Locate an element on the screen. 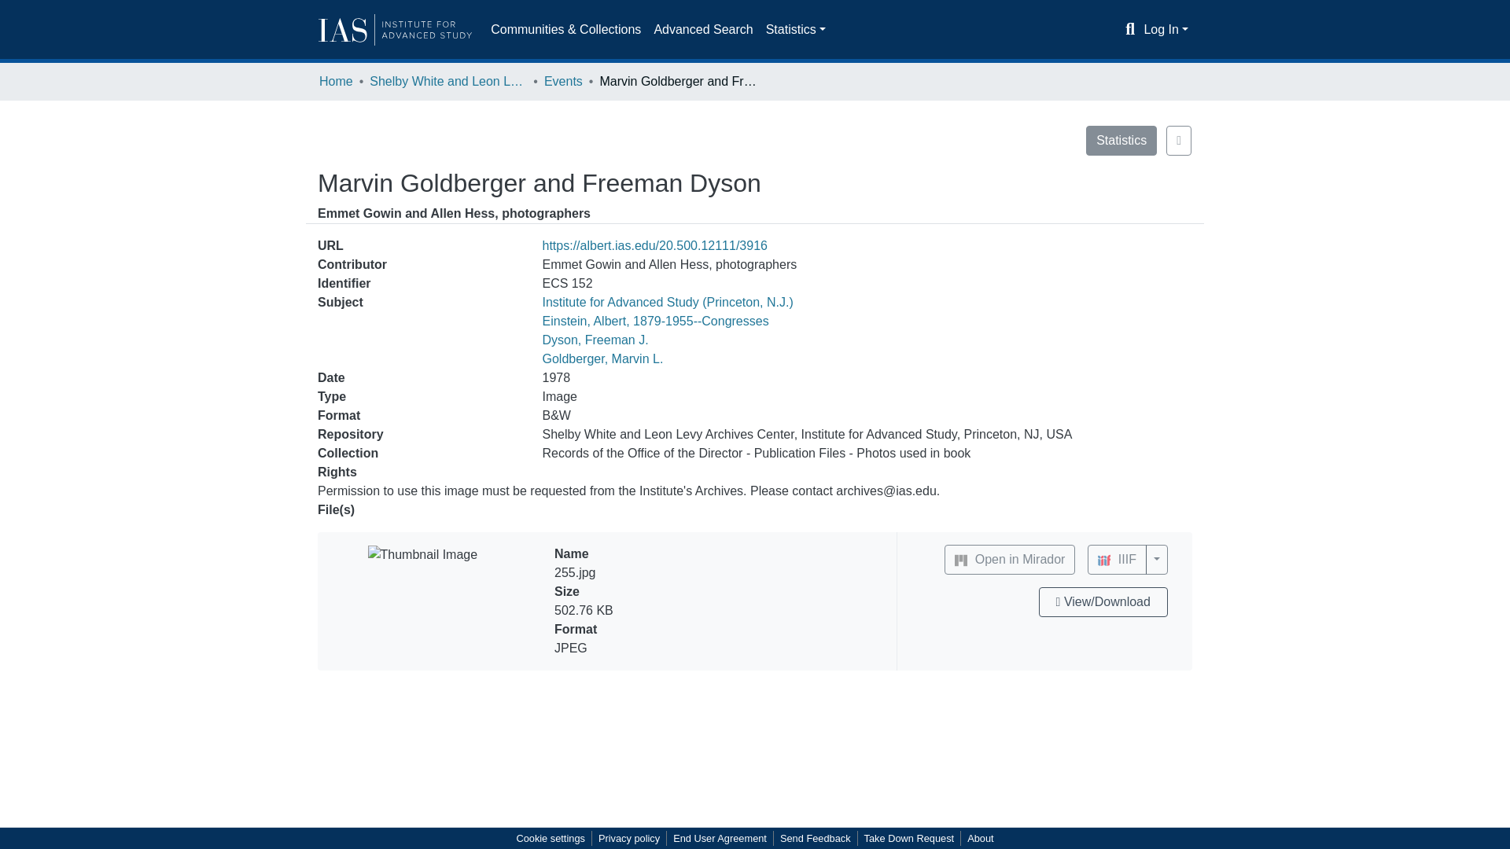  Open in Mirador is located at coordinates (1010, 560).